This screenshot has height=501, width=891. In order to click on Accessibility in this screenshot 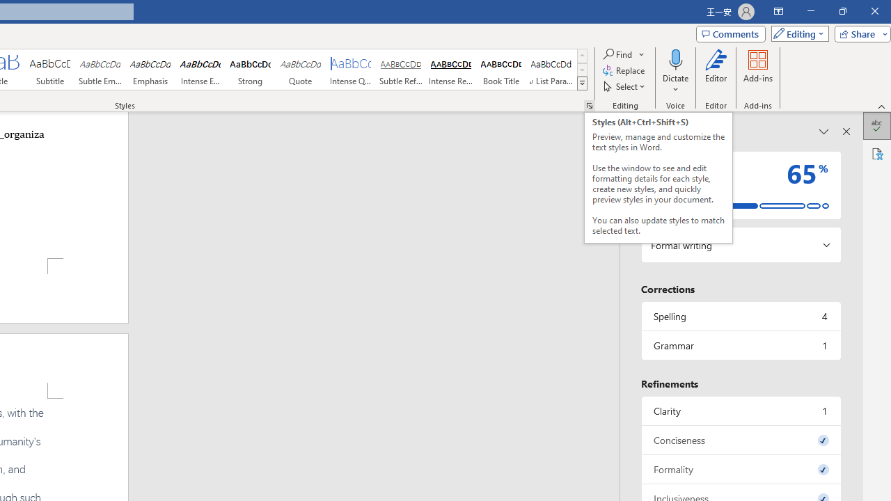, I will do `click(877, 153)`.